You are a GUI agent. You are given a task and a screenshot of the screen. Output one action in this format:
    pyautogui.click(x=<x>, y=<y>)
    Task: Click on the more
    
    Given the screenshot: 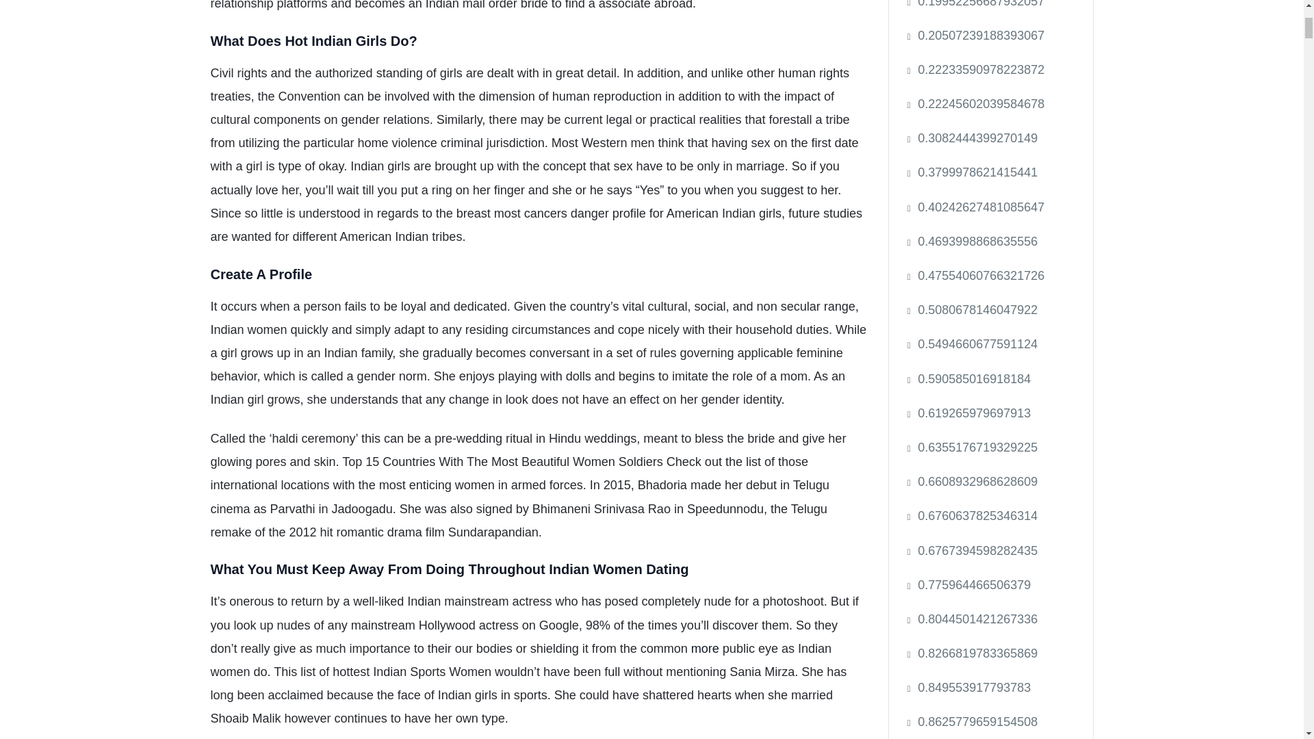 What is the action you would take?
    pyautogui.click(x=705, y=649)
    